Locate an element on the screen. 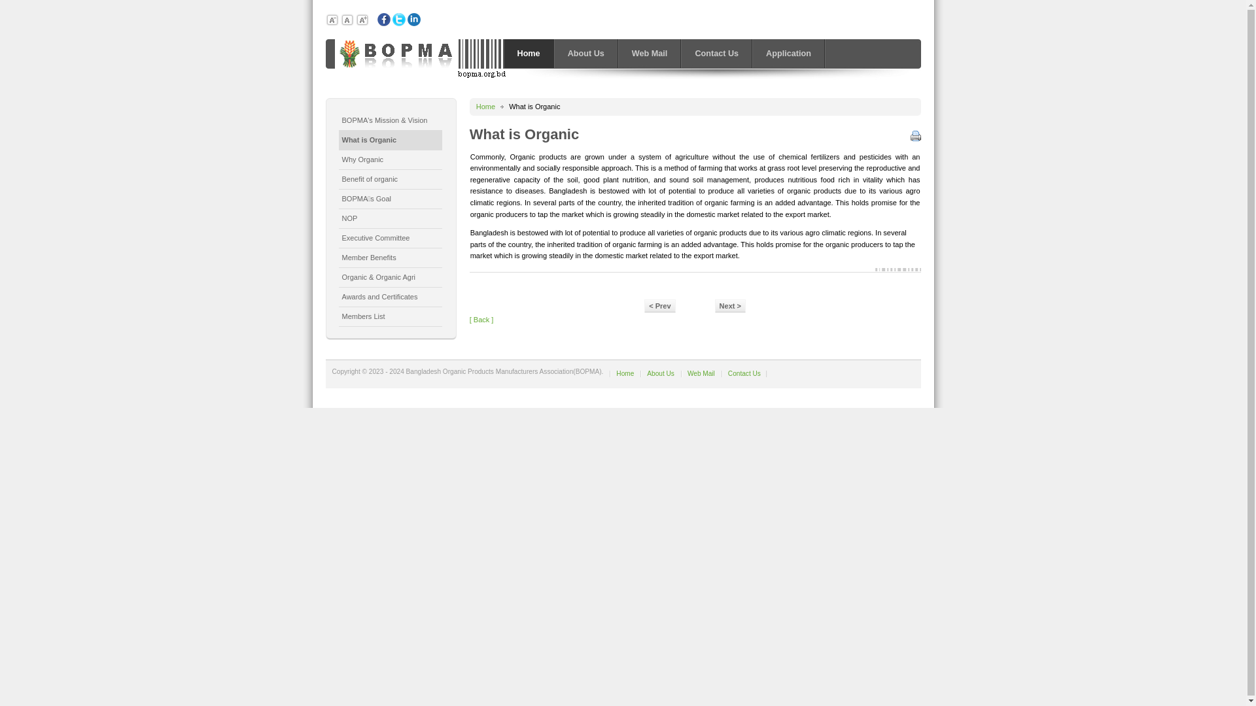 This screenshot has height=706, width=1256. About Us is located at coordinates (661, 374).